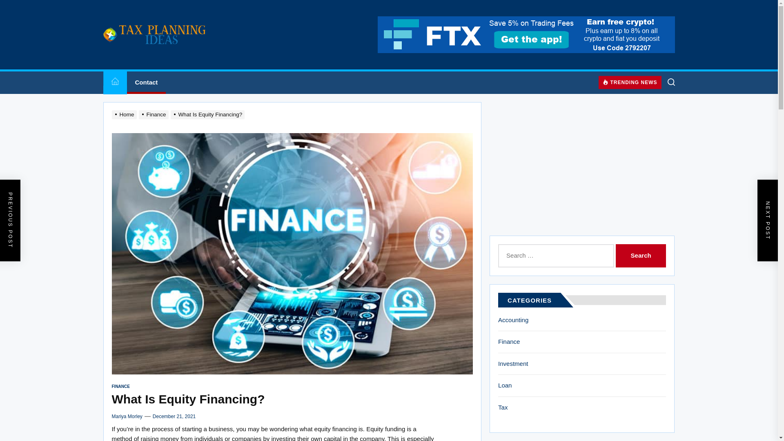 The height and width of the screenshot is (441, 784). What do you see at coordinates (630, 82) in the screenshot?
I see `TRENDING NEWS` at bounding box center [630, 82].